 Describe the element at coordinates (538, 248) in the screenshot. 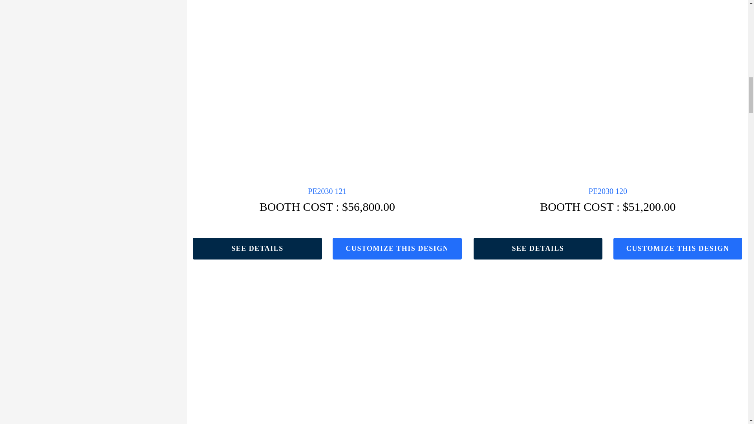

I see `SEE DETAILS` at that location.